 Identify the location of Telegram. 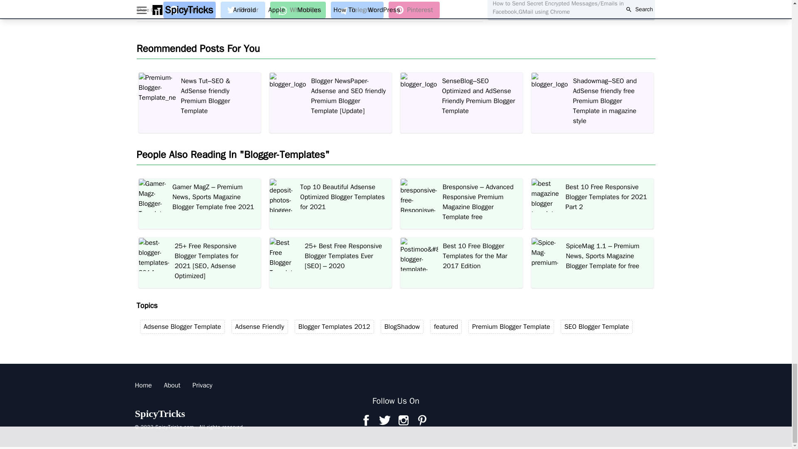
(357, 10).